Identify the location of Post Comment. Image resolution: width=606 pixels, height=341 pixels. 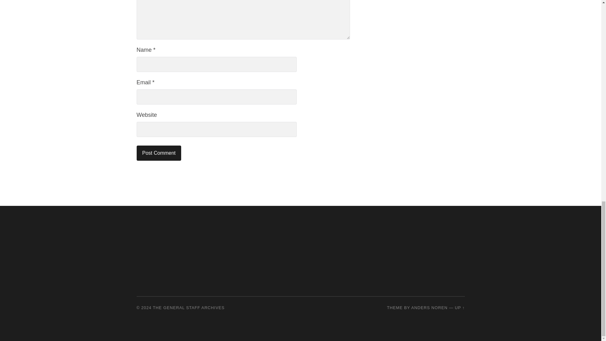
(159, 153).